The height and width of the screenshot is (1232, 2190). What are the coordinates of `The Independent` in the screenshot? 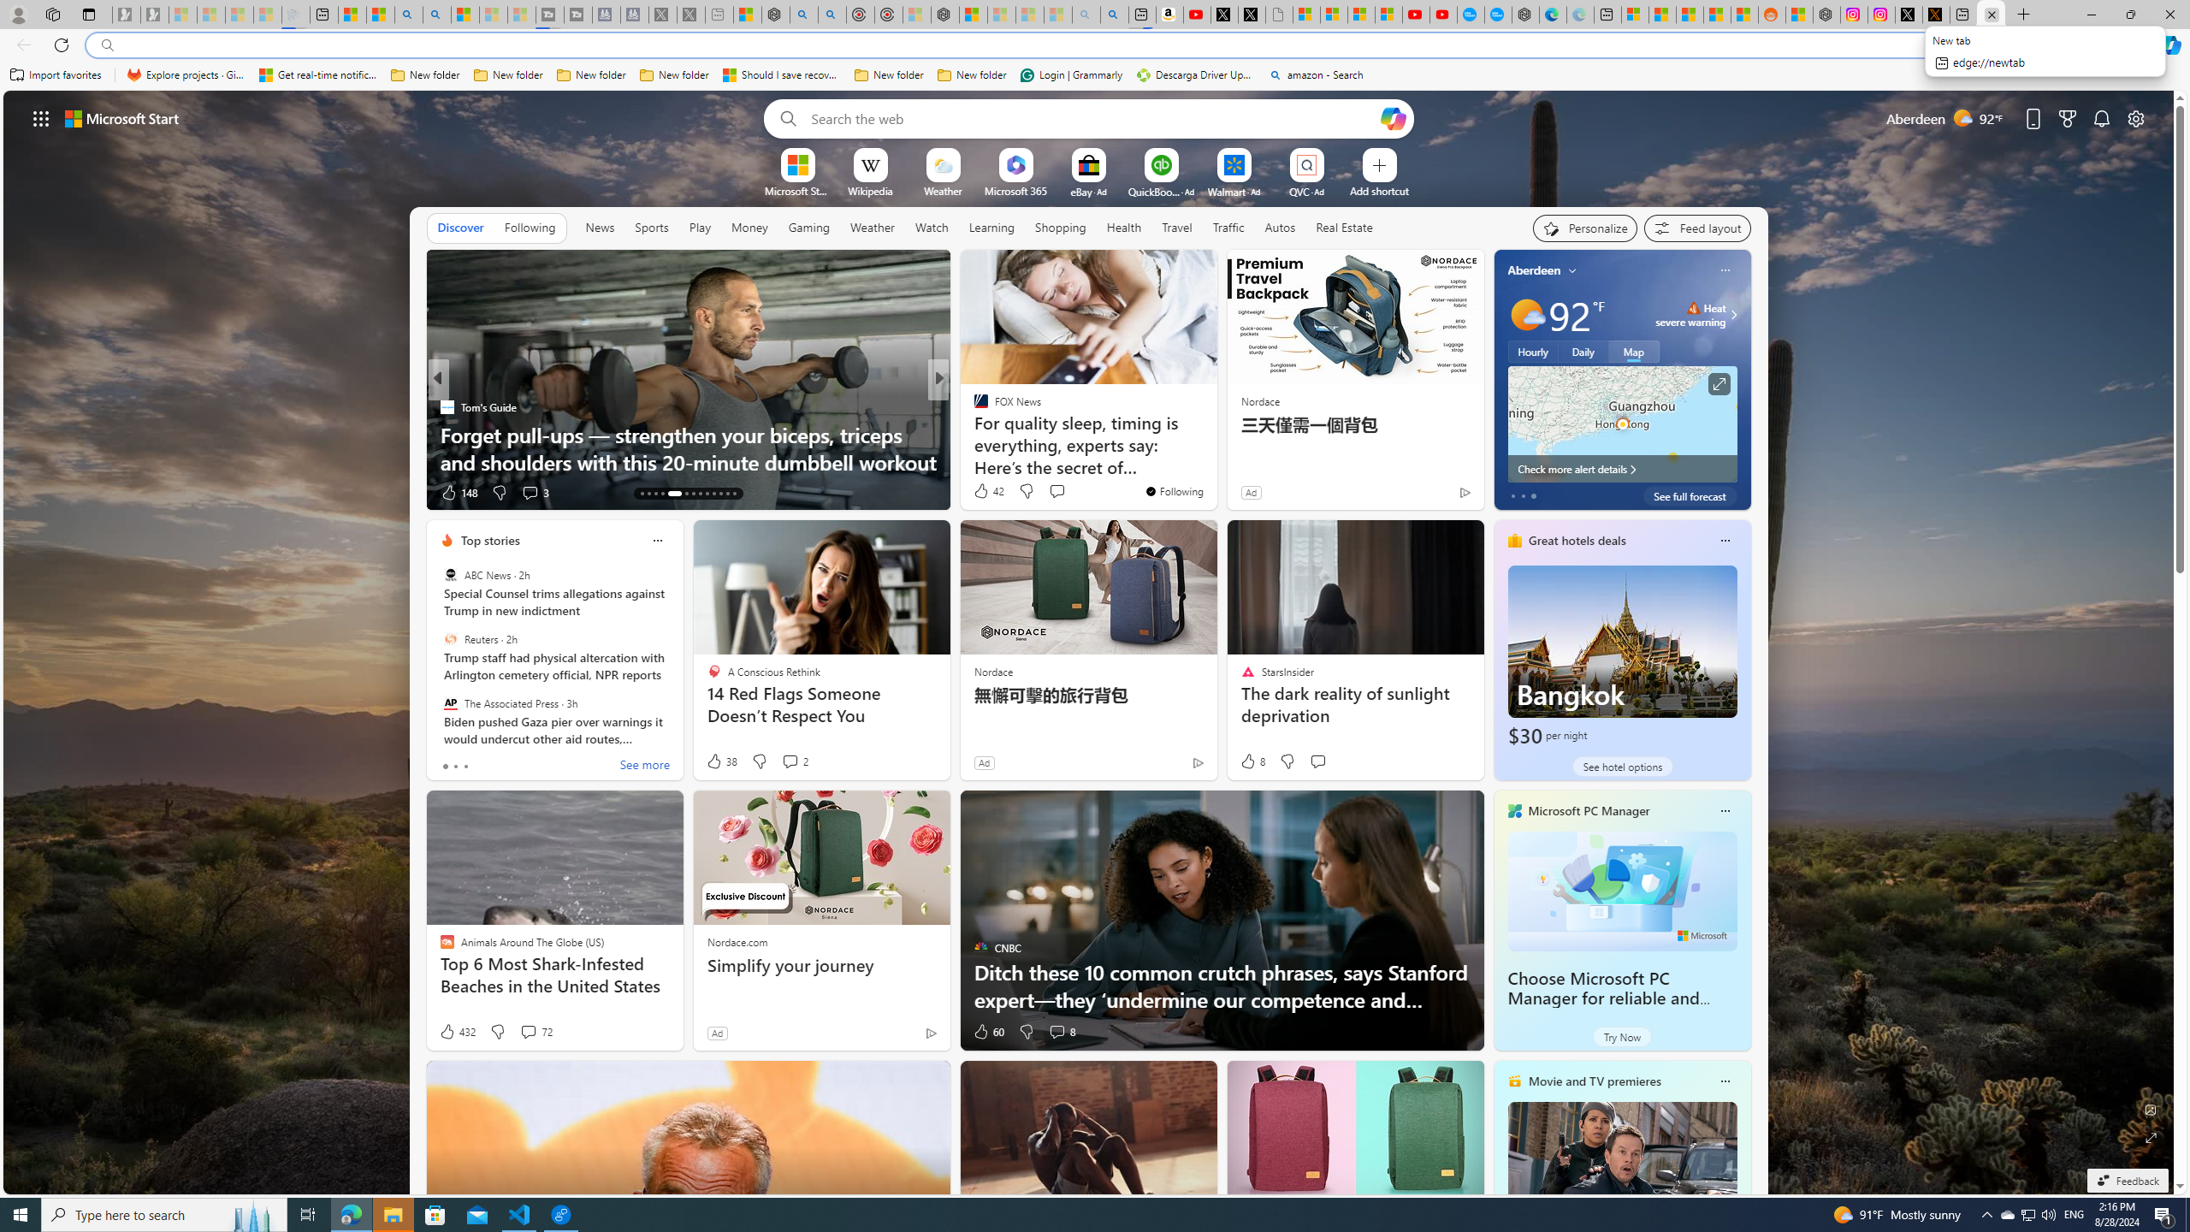 It's located at (973, 407).